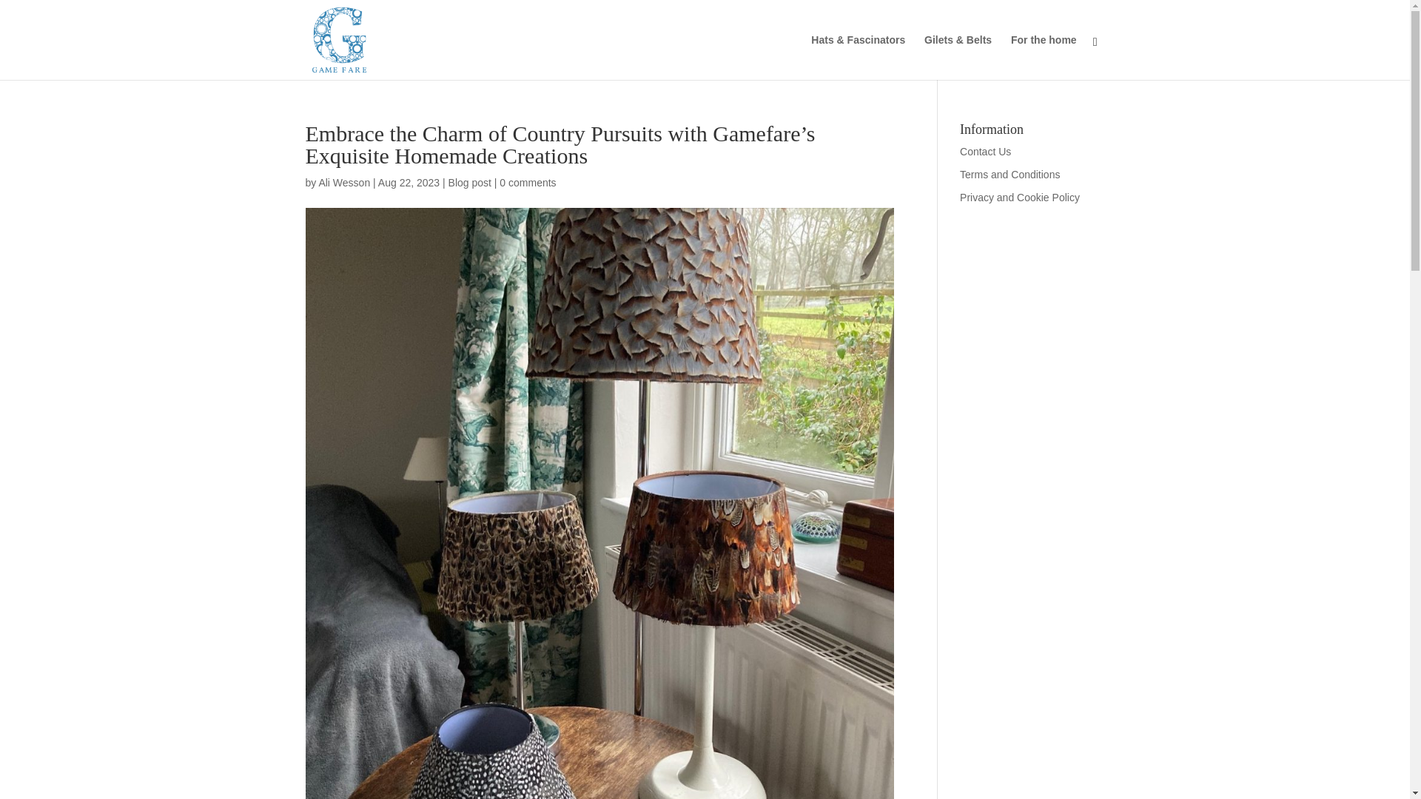 This screenshot has width=1421, height=799. Describe the element at coordinates (470, 182) in the screenshot. I see `Blog post` at that location.